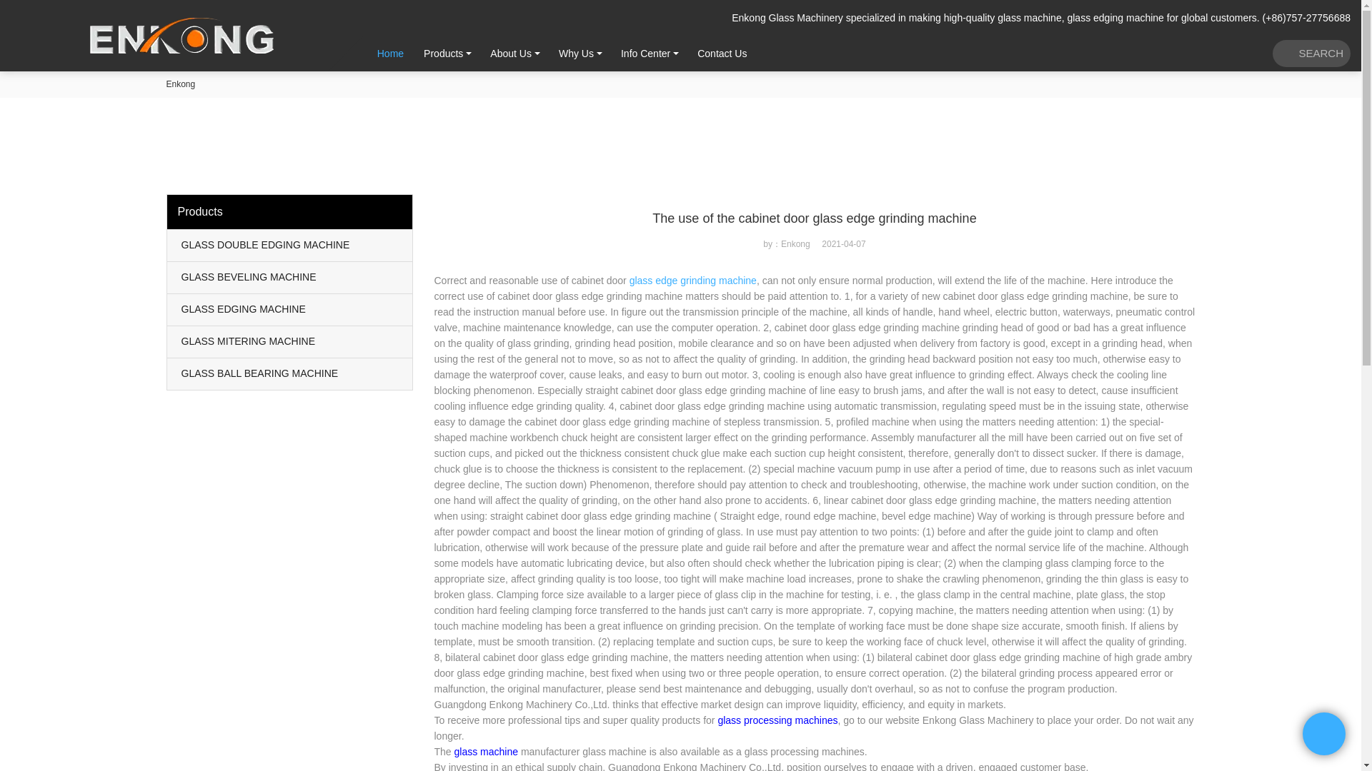 The height and width of the screenshot is (771, 1372). What do you see at coordinates (645, 53) in the screenshot?
I see `Info Center` at bounding box center [645, 53].